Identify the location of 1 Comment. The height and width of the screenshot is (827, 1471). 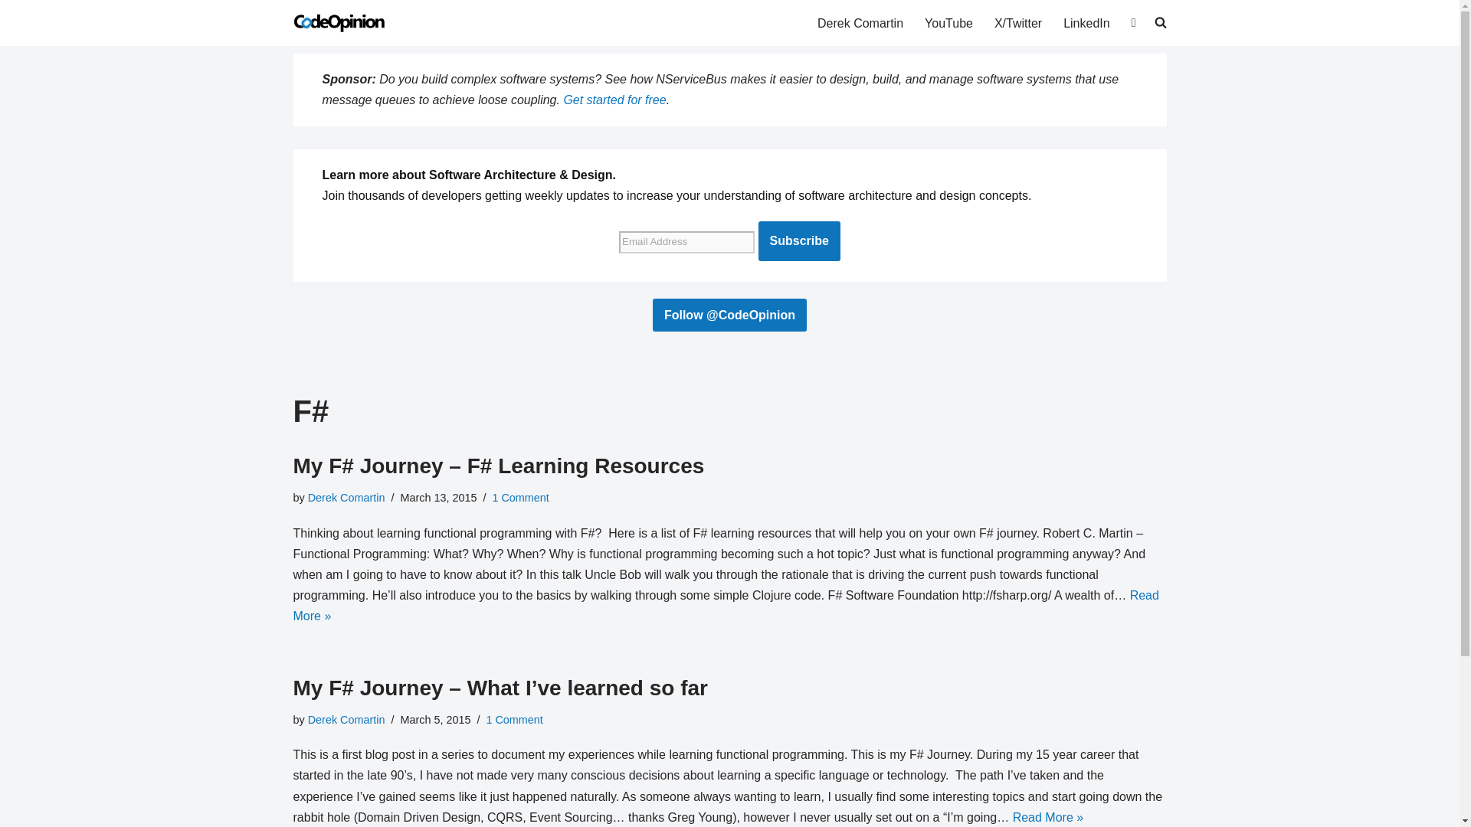
(519, 497).